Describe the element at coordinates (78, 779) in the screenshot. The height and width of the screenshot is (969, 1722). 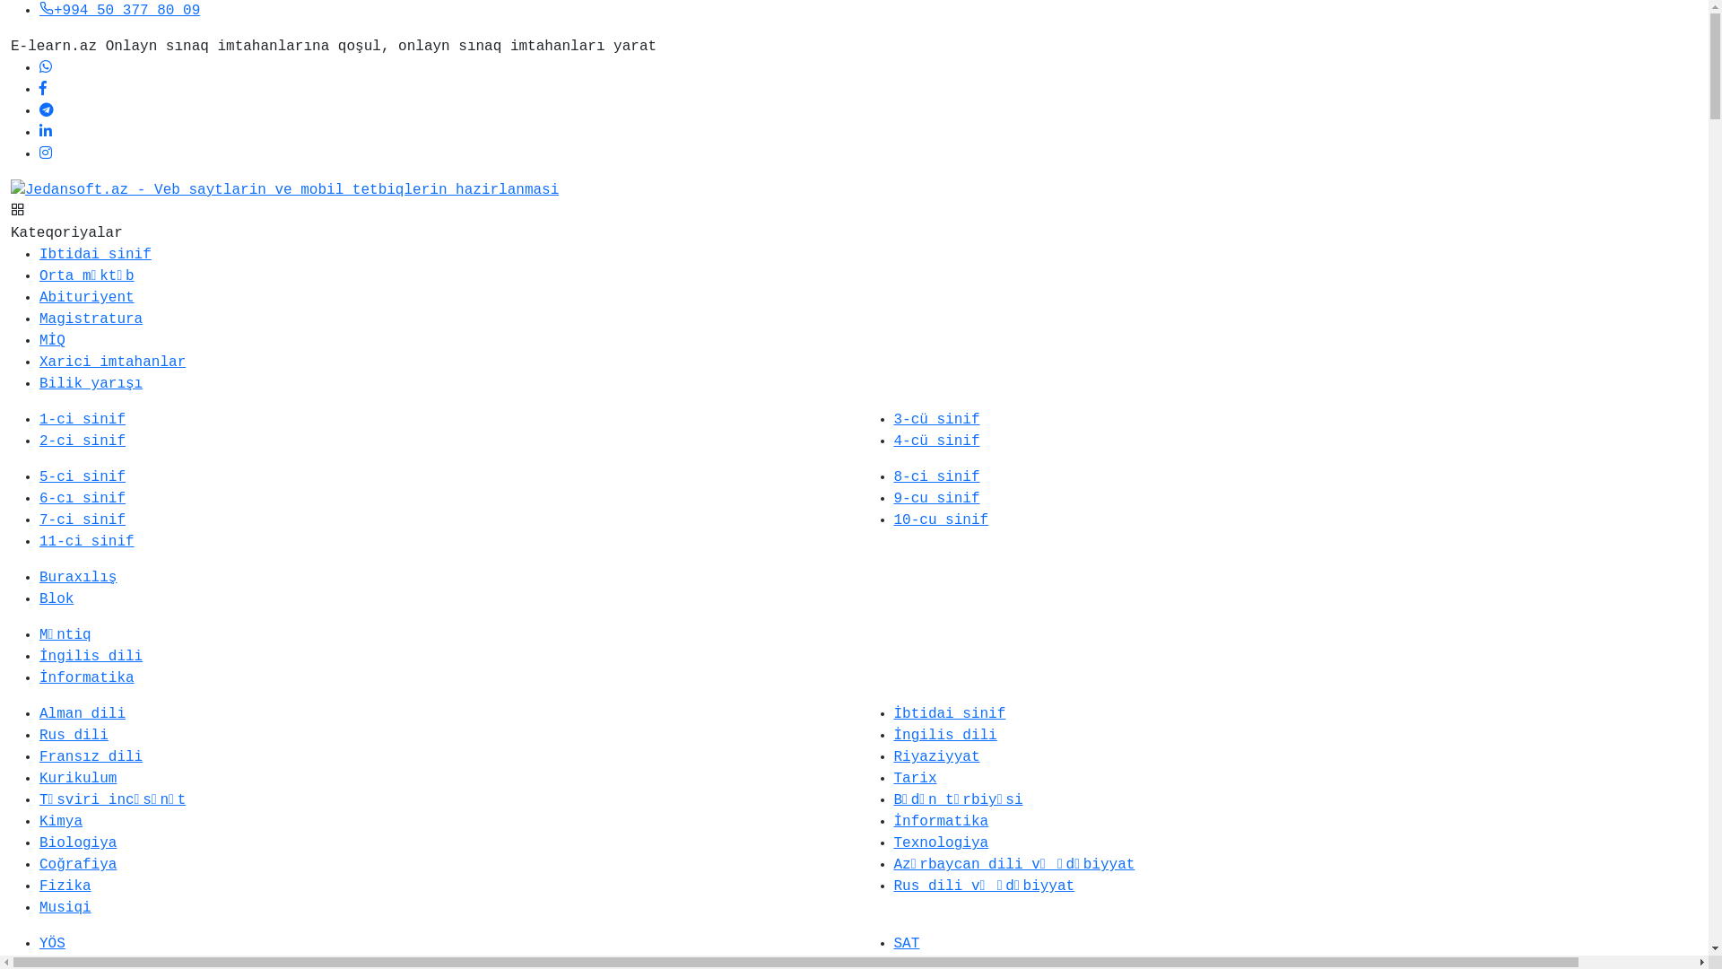
I see `Kurikulum` at that location.